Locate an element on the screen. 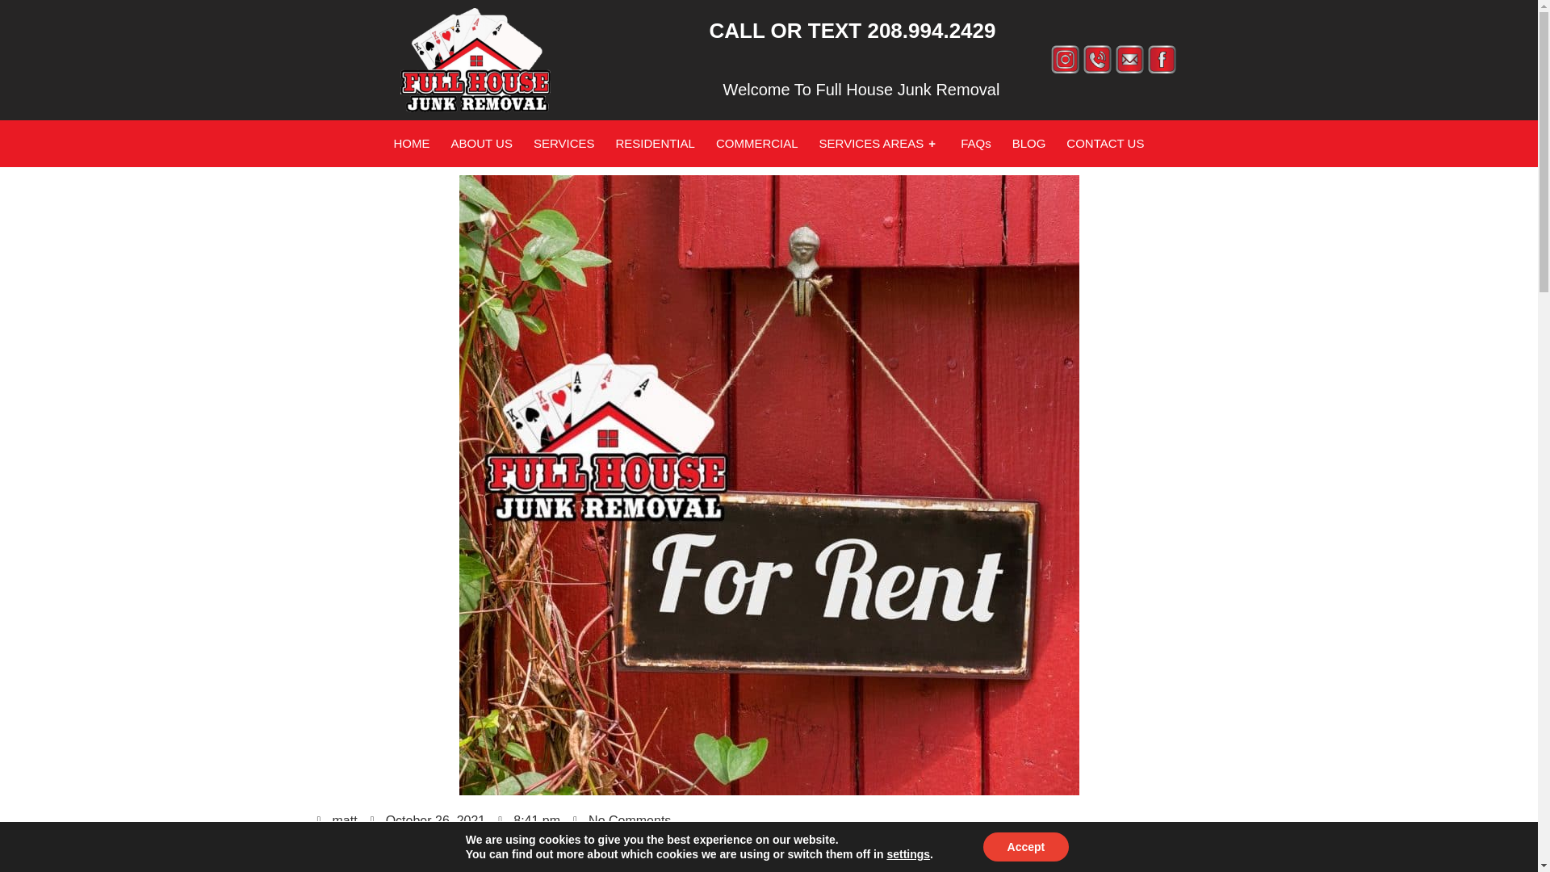  ABOUT US is located at coordinates (481, 144).